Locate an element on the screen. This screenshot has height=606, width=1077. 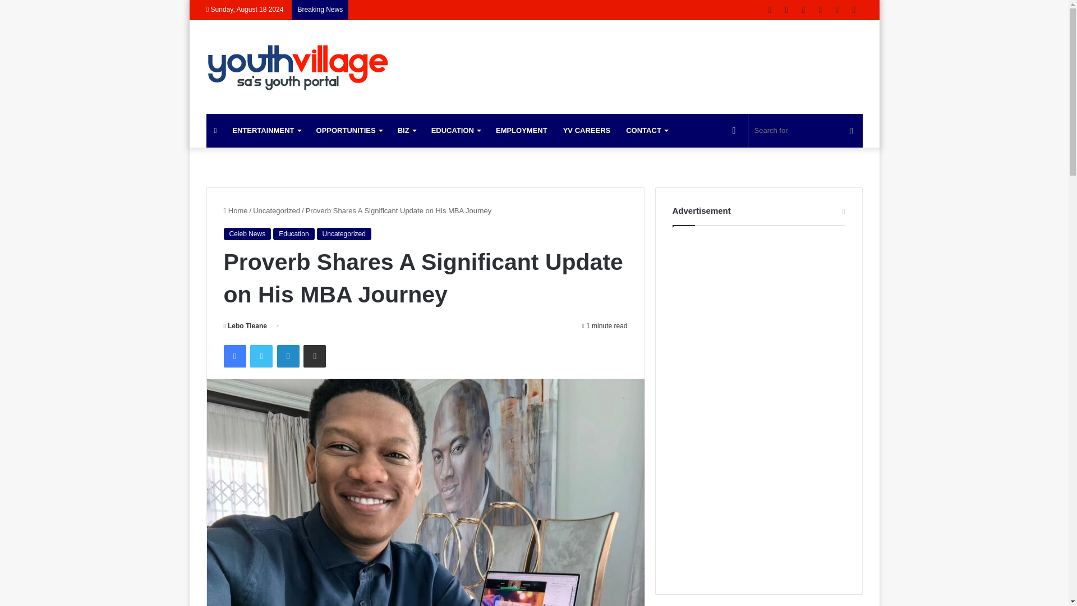
OPPORTUNITIES is located at coordinates (349, 131).